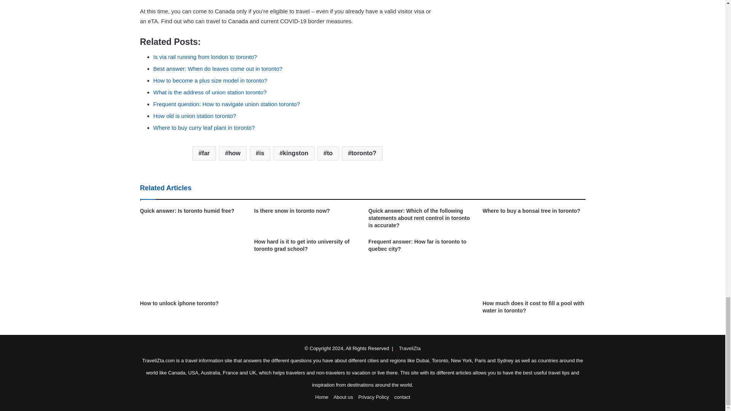 The height and width of the screenshot is (411, 731). Describe the element at coordinates (205, 57) in the screenshot. I see `Is via rail running from london to toronto?` at that location.